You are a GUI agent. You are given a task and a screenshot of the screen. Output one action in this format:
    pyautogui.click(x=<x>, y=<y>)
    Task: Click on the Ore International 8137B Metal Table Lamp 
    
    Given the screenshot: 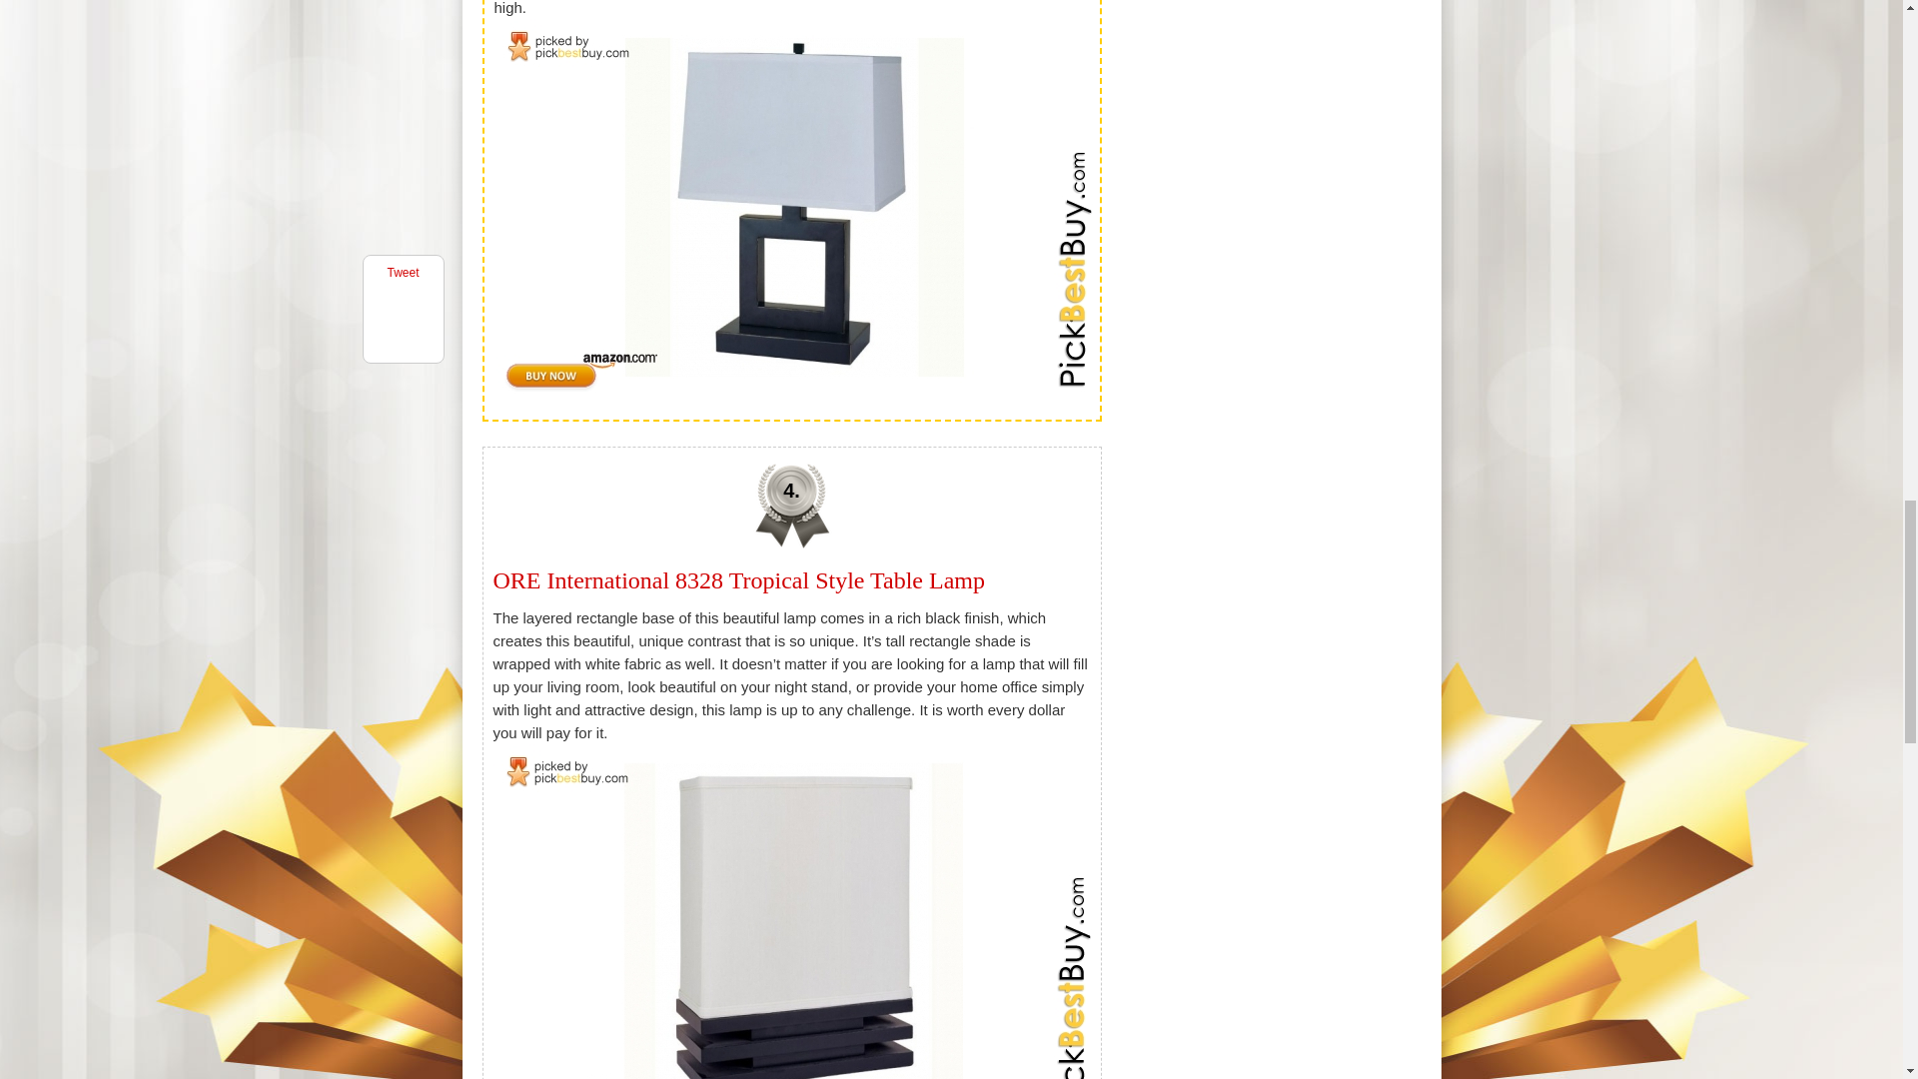 What is the action you would take?
    pyautogui.click(x=793, y=206)
    